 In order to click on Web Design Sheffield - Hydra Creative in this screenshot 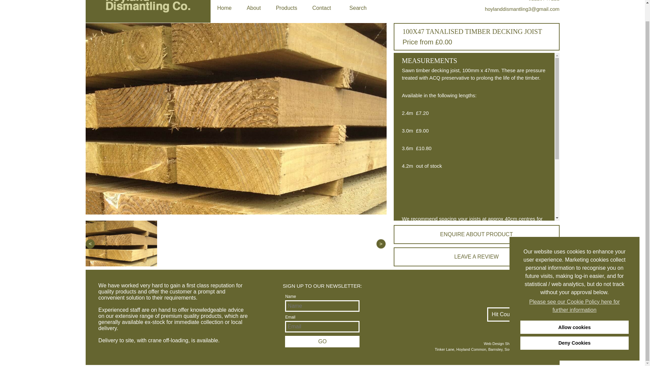, I will do `click(469, 344)`.